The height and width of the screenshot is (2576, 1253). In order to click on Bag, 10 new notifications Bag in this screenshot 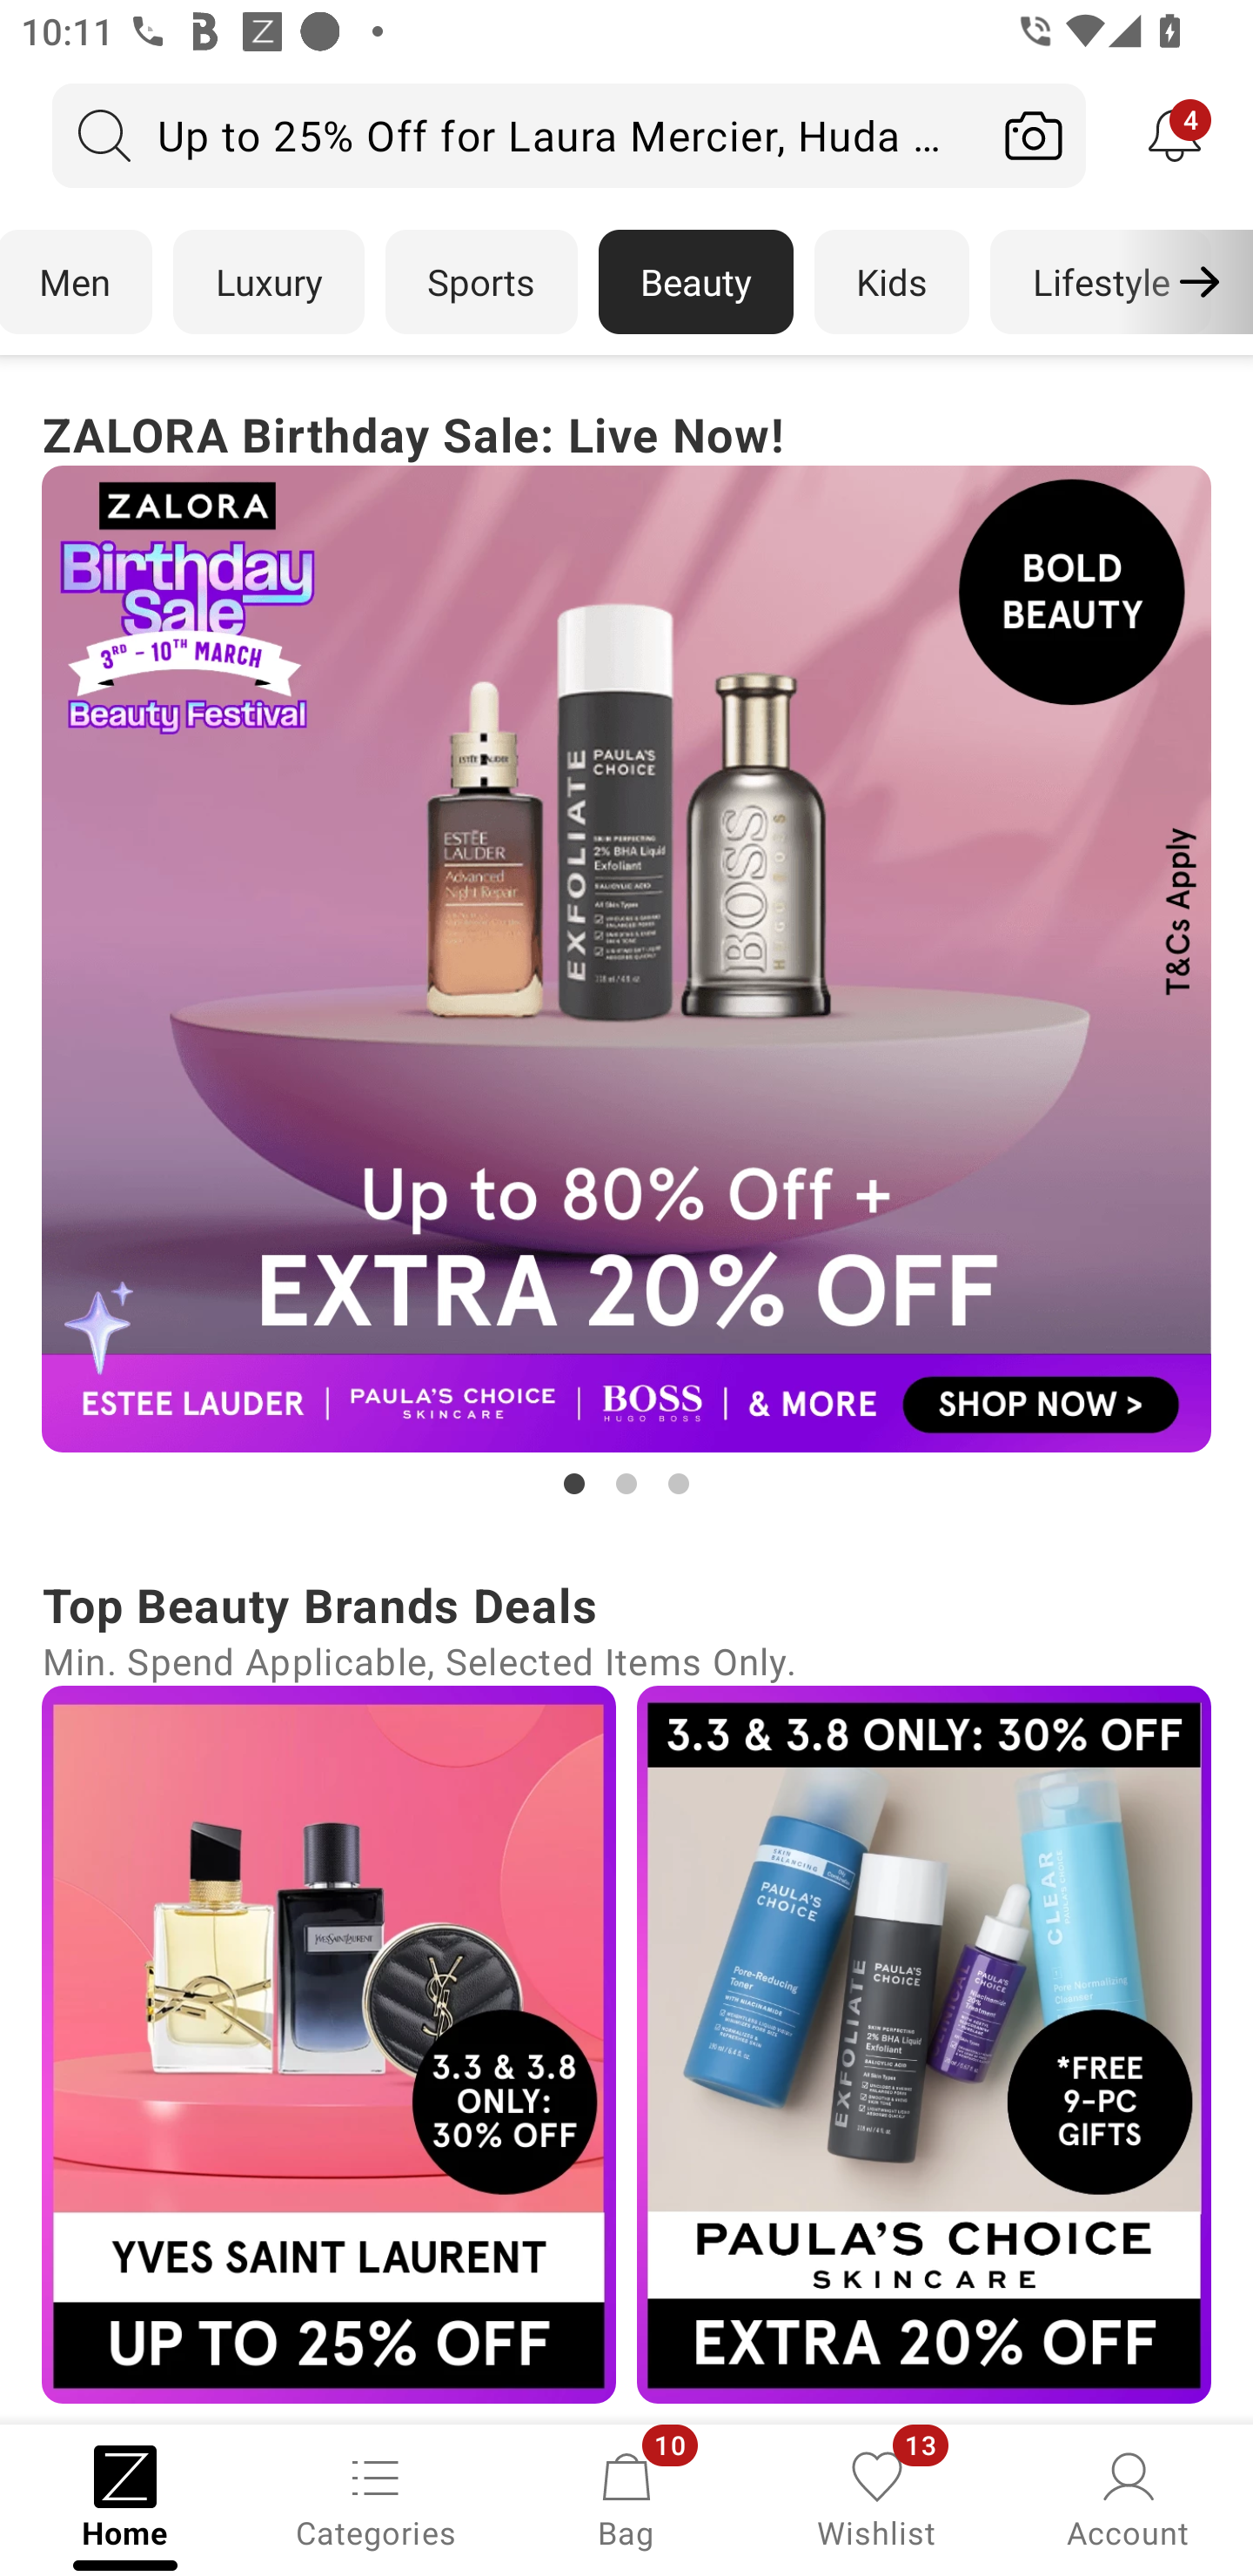, I will do `click(626, 2498)`.